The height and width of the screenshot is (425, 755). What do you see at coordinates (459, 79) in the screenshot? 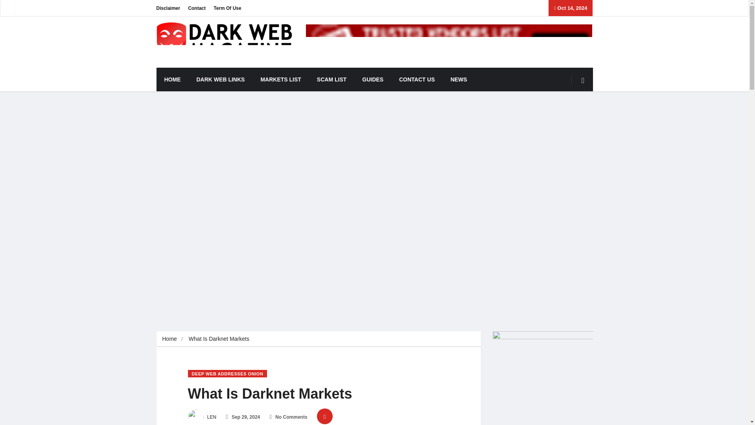
I see `NEWS` at bounding box center [459, 79].